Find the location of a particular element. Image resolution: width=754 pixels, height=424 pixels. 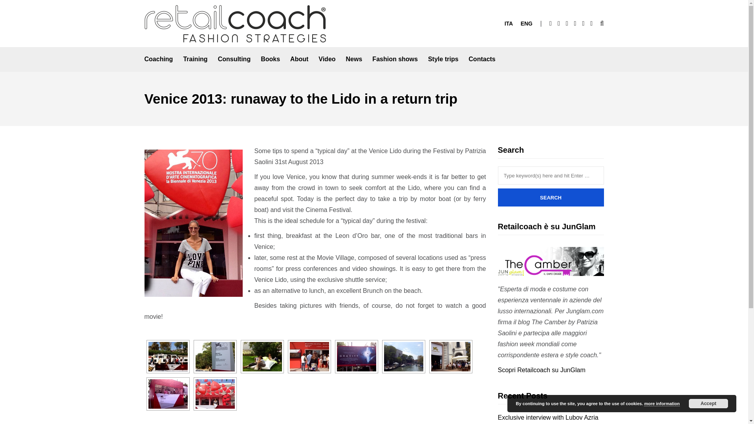

05 is located at coordinates (357, 356).